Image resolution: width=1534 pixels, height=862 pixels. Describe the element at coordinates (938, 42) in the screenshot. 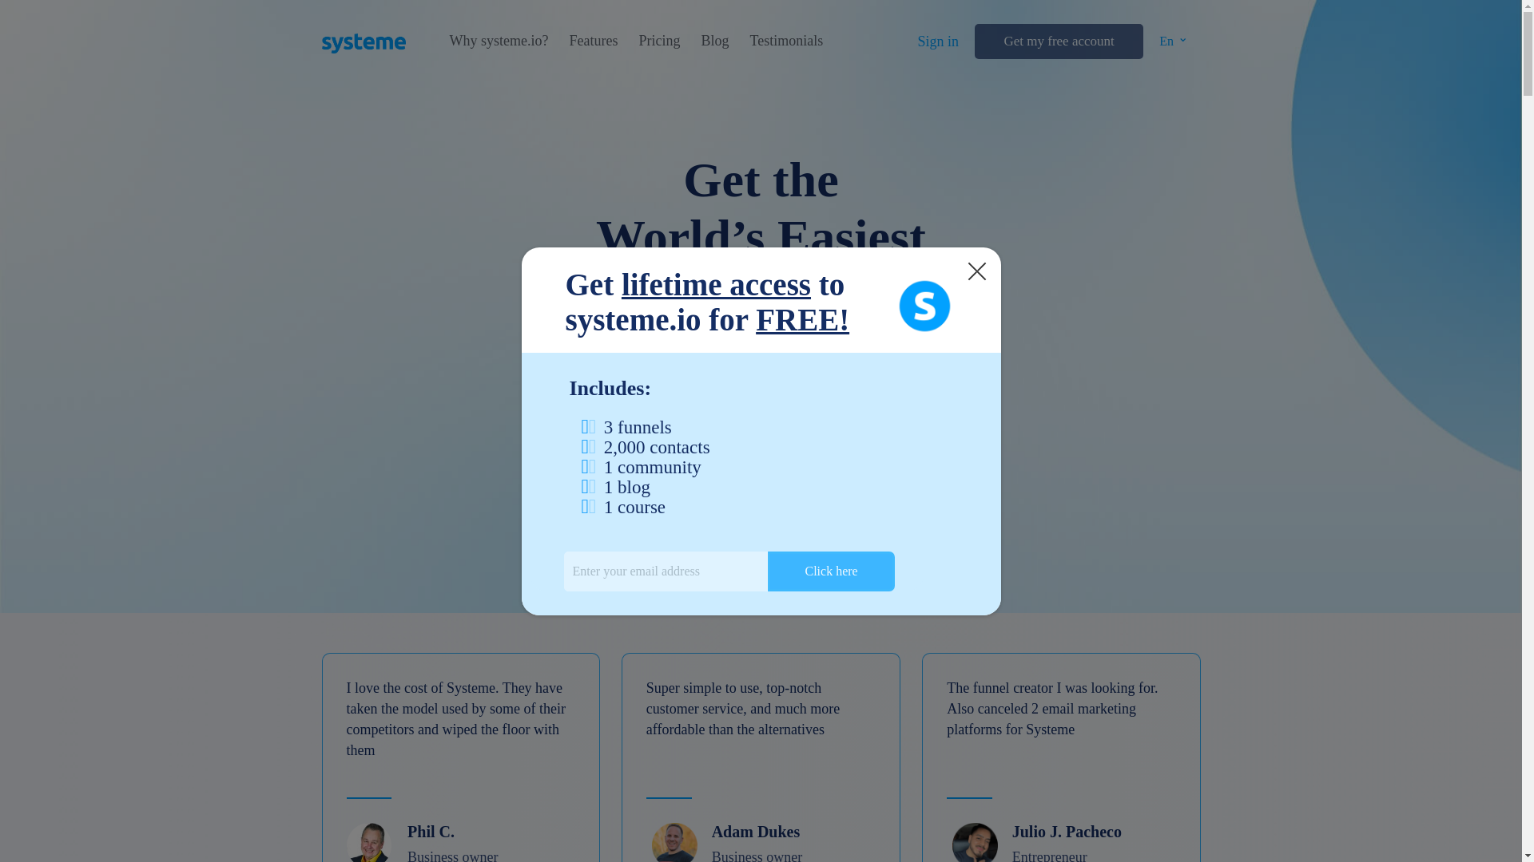

I see `Sign in` at that location.